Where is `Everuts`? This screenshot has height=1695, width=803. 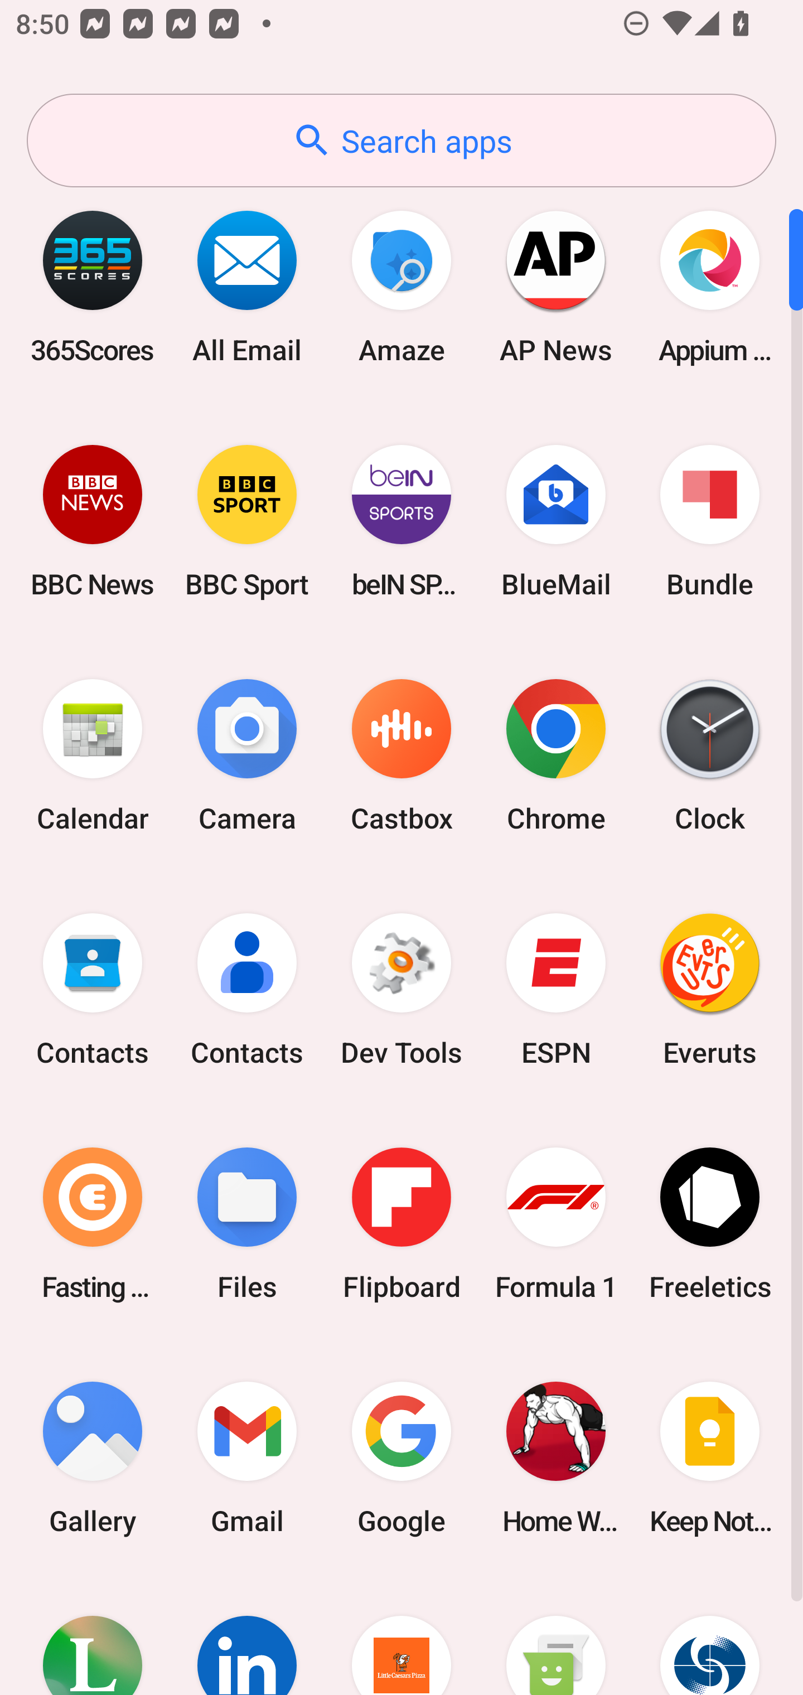
Everuts is located at coordinates (710, 990).